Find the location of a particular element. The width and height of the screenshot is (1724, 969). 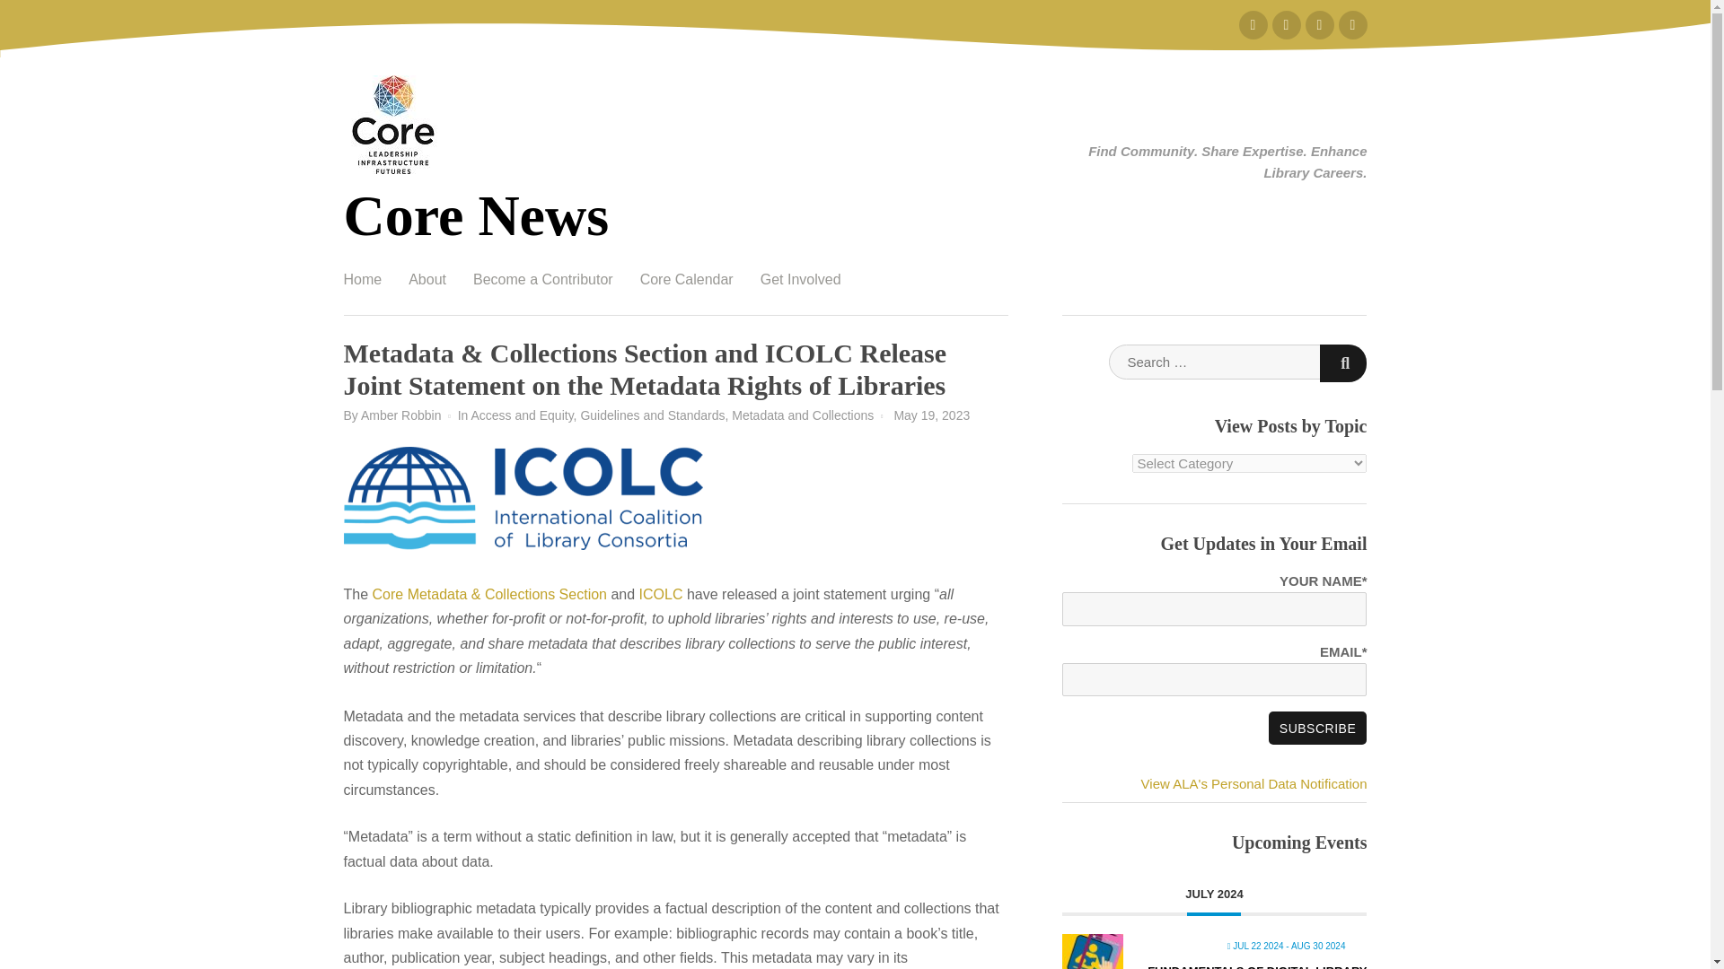

Core Calendar is located at coordinates (686, 280).